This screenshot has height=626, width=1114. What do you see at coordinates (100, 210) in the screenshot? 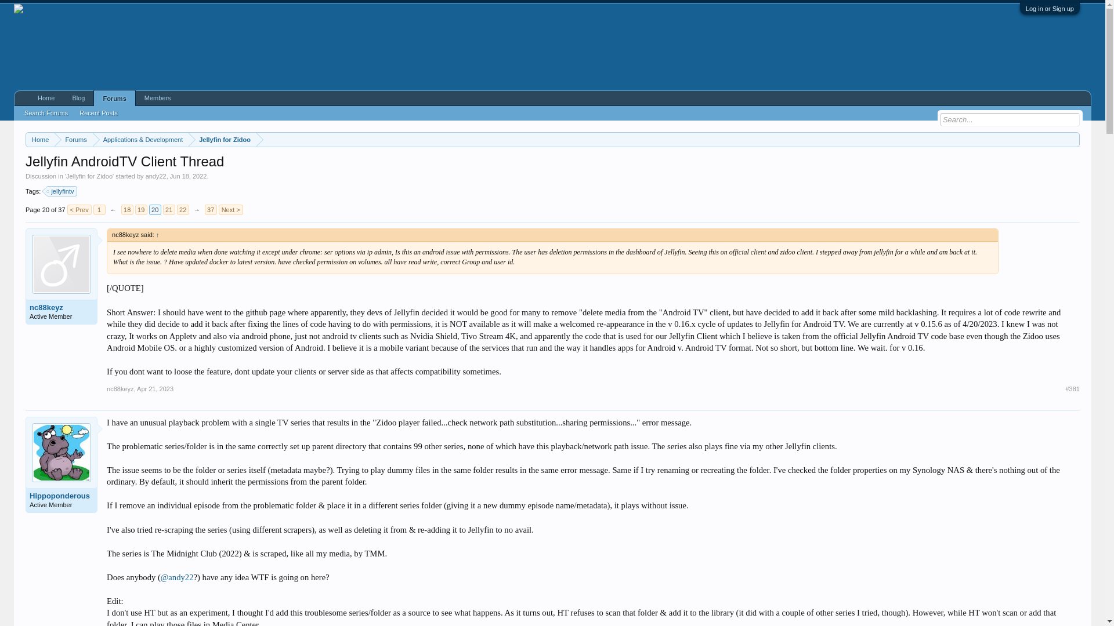
I see `1` at bounding box center [100, 210].